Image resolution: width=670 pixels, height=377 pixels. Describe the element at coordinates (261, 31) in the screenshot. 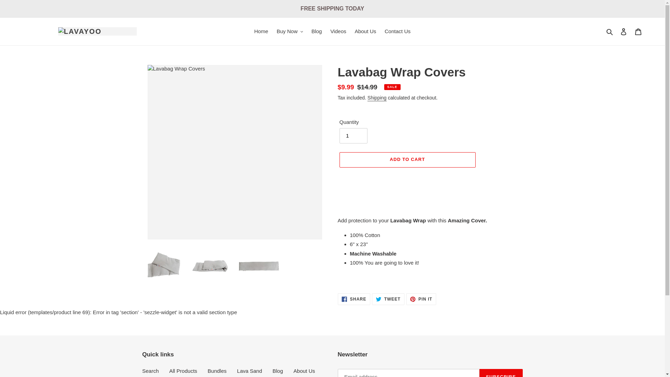

I see `Home` at that location.